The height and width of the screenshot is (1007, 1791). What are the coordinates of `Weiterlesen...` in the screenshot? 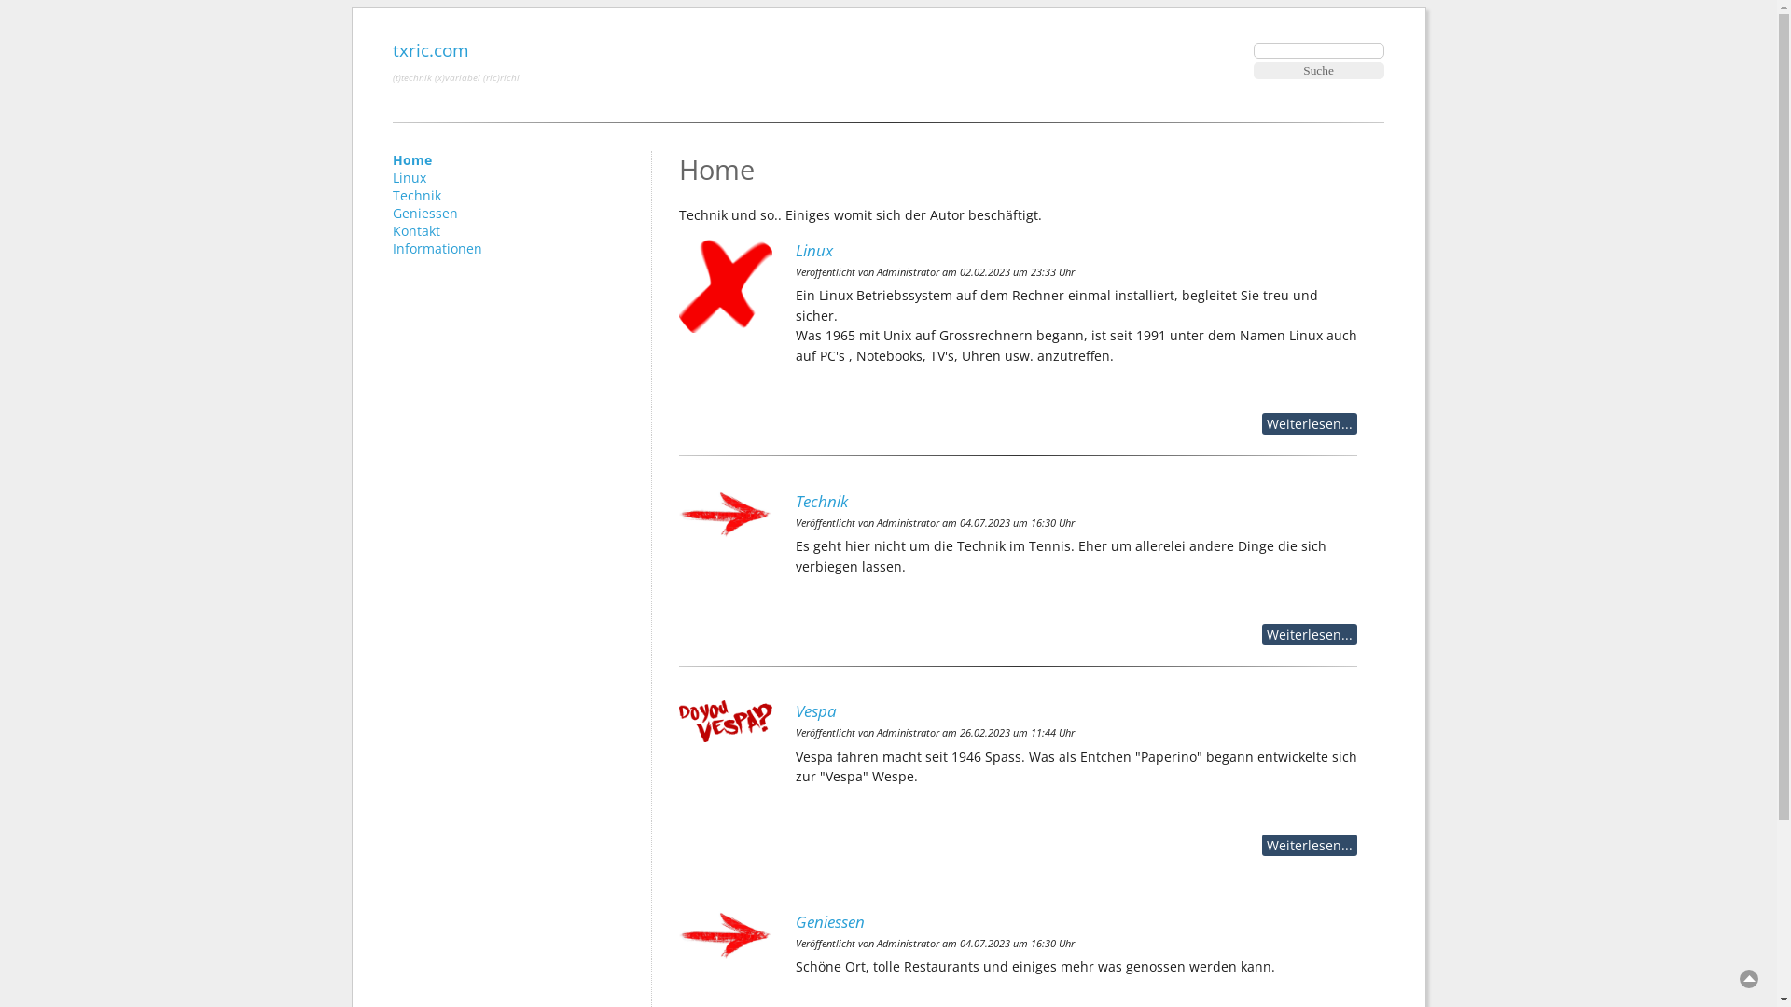 It's located at (1310, 634).